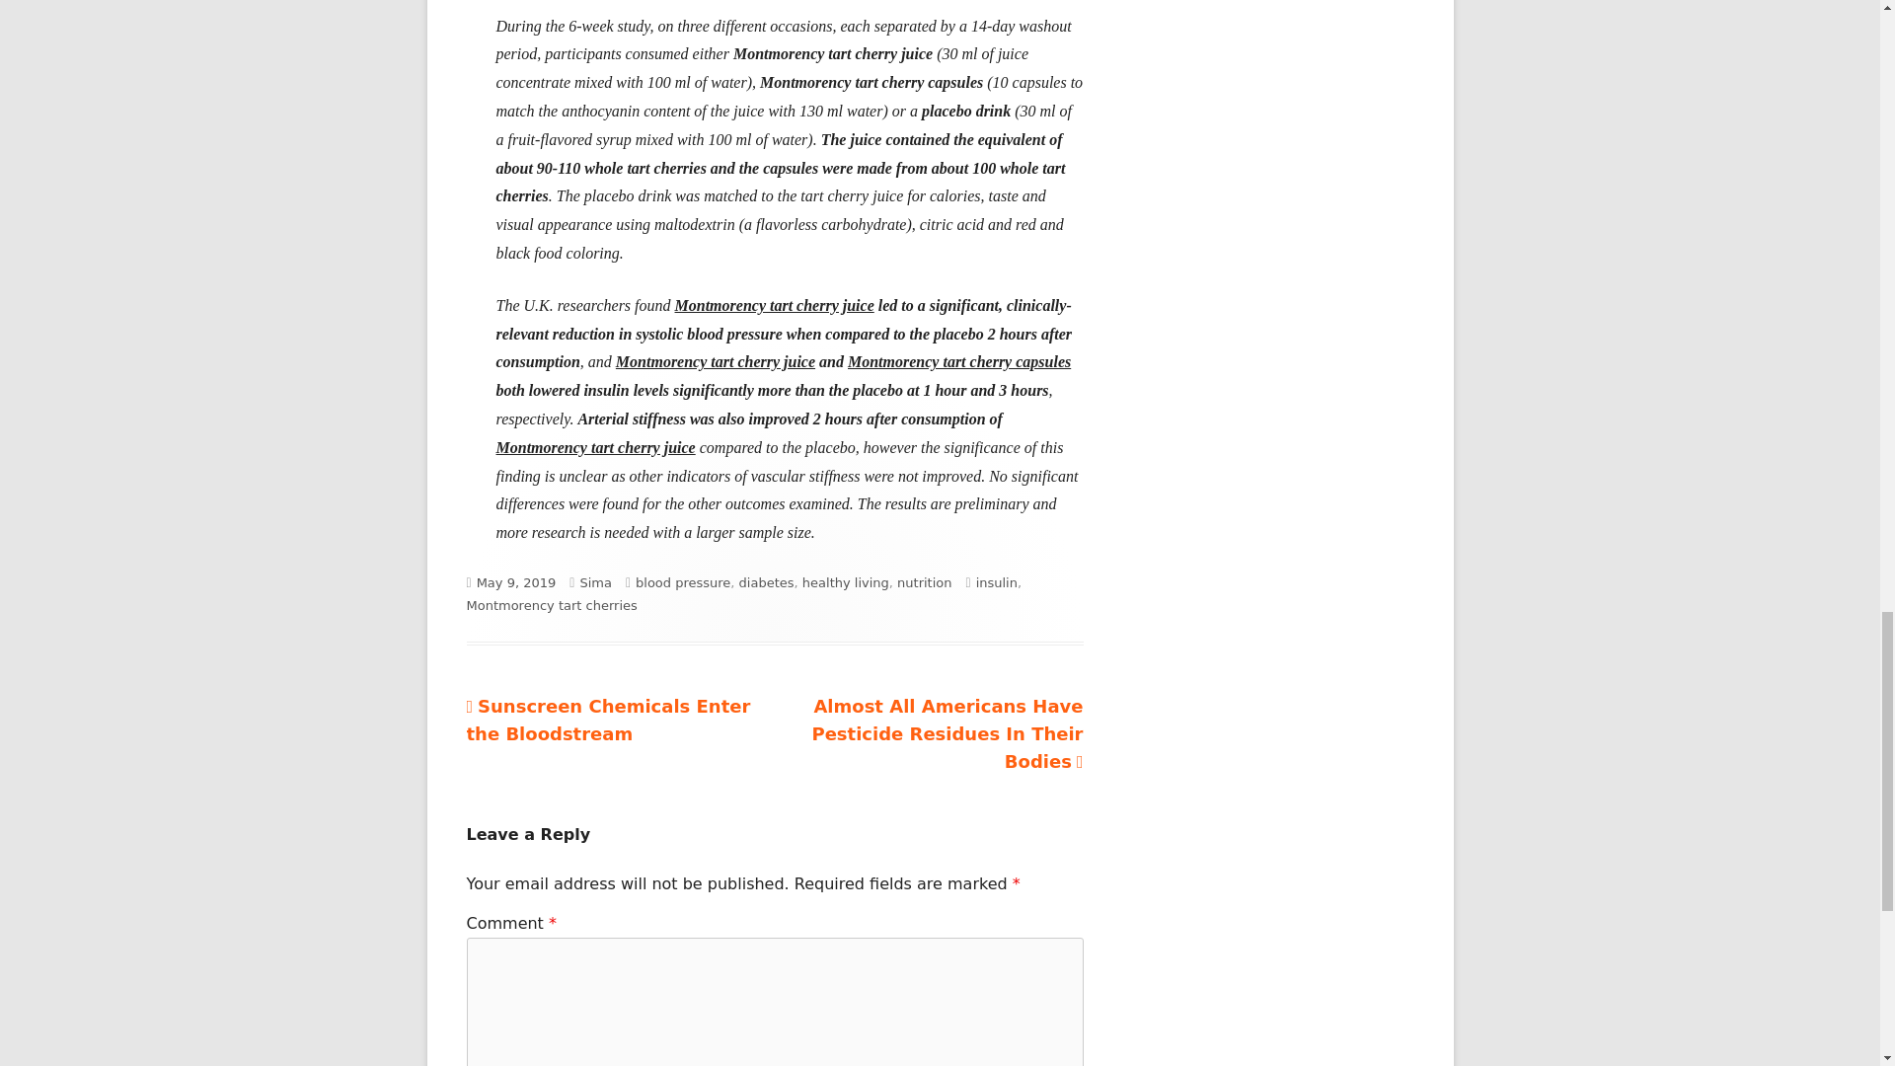  Describe the element at coordinates (517, 582) in the screenshot. I see `May 9, 2019` at that location.